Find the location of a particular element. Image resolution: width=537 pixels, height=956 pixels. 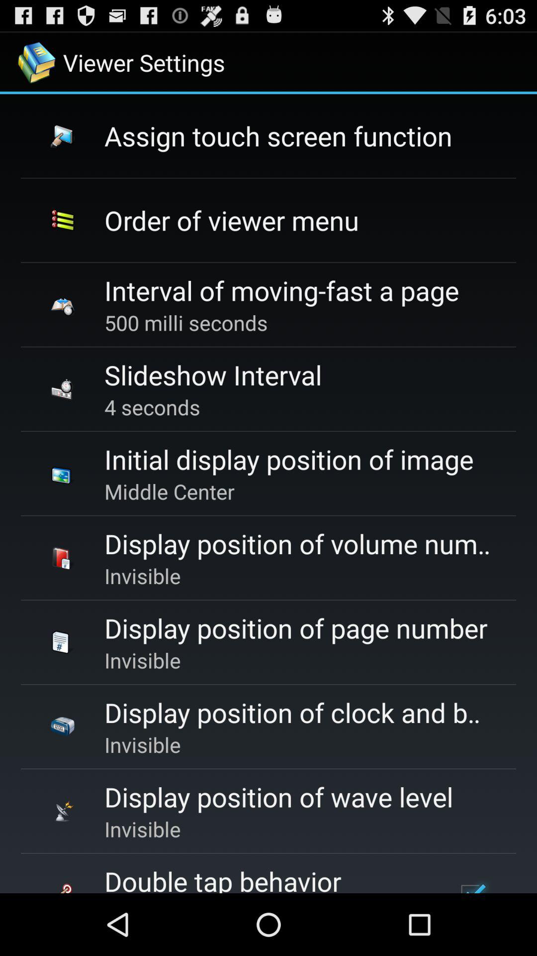

jump until the interval of moving icon is located at coordinates (281, 290).